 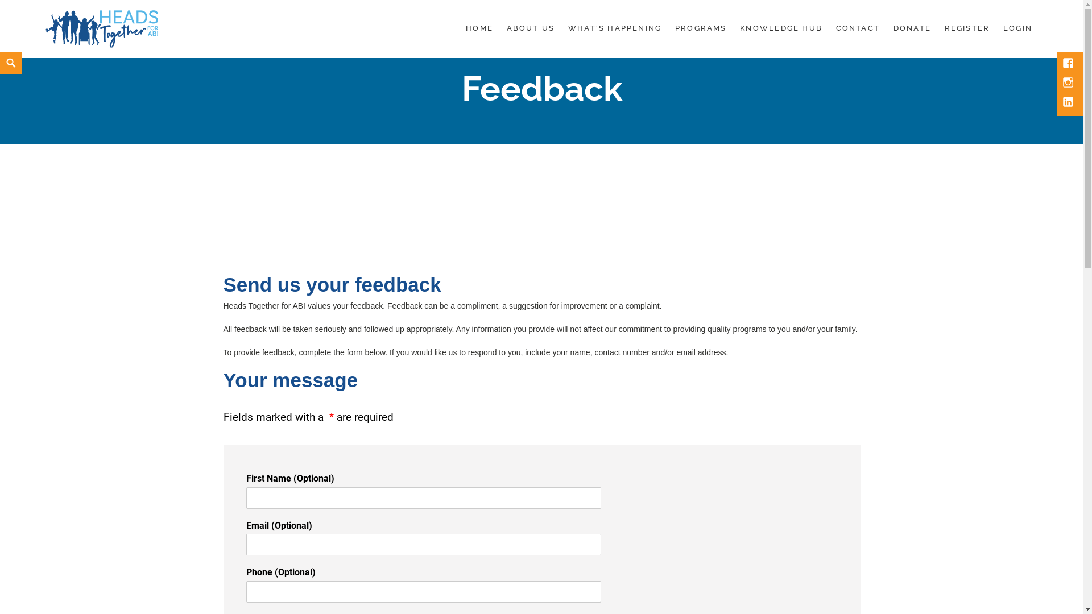 I want to click on HOME, so click(x=479, y=28).